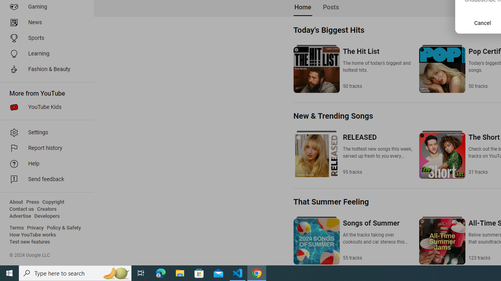  I want to click on Policy & Safety, so click(64, 228).